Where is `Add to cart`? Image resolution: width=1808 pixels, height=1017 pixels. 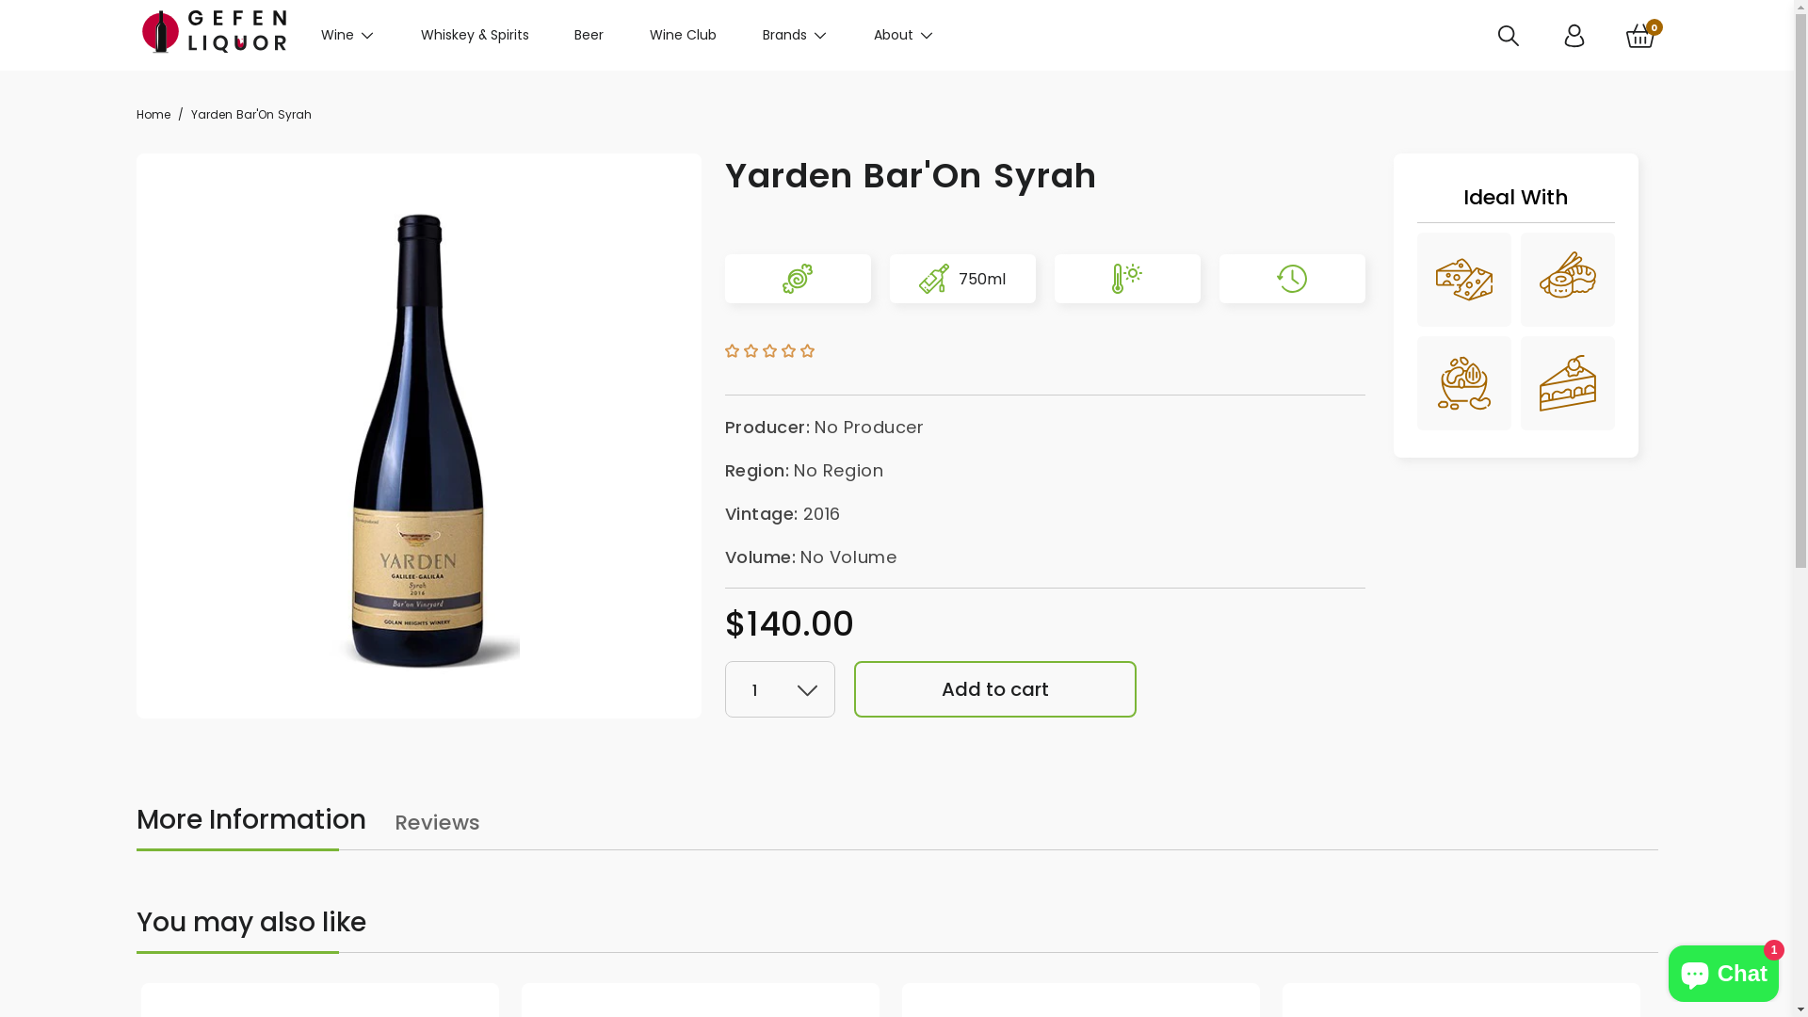
Add to cart is located at coordinates (994, 689).